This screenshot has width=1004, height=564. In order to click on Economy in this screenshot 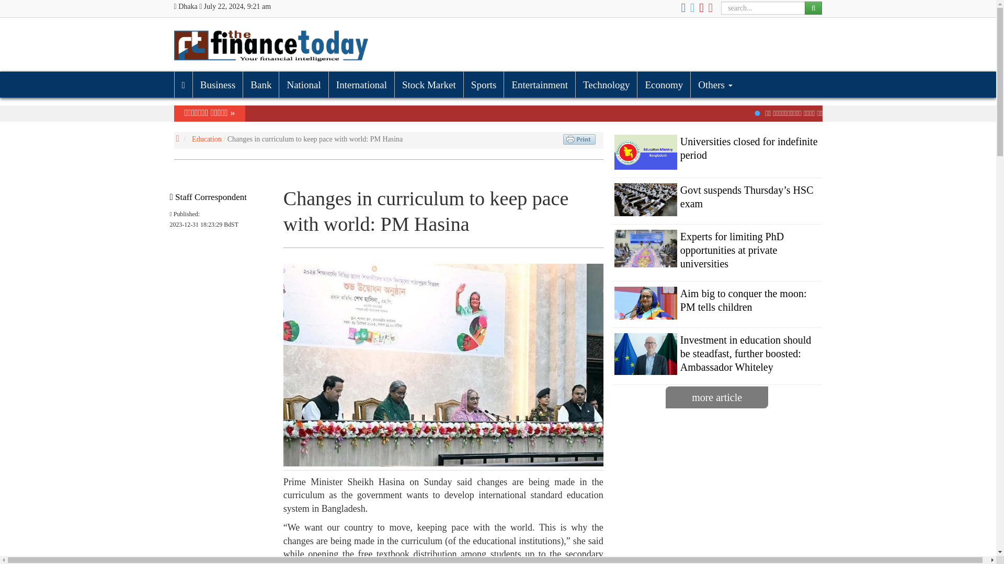, I will do `click(663, 85)`.